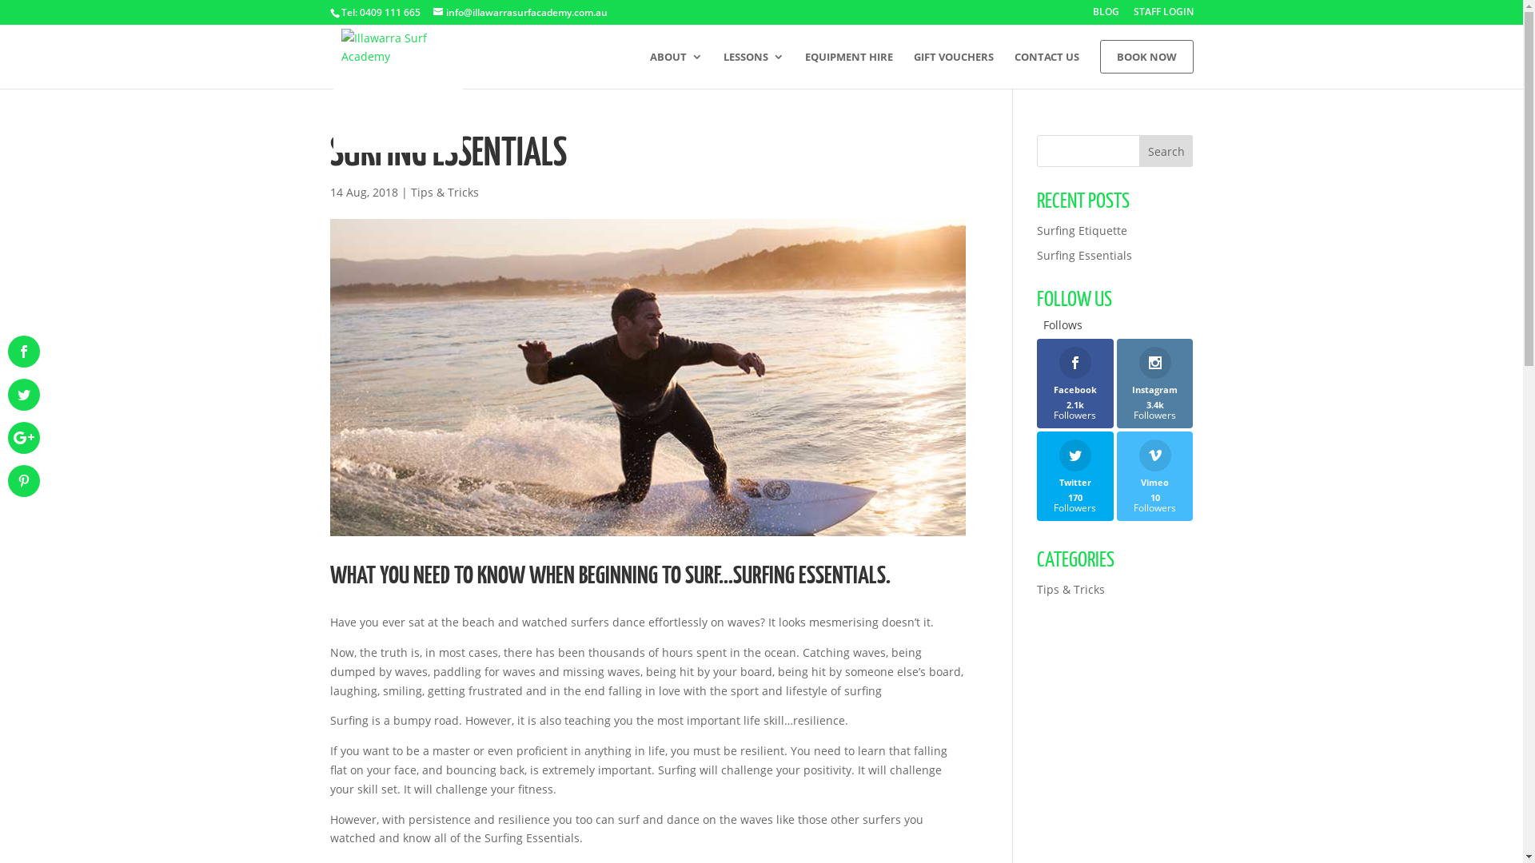 The height and width of the screenshot is (863, 1535). Describe the element at coordinates (520, 13) in the screenshot. I see `info@illawarrasurfacademy.com.au` at that location.